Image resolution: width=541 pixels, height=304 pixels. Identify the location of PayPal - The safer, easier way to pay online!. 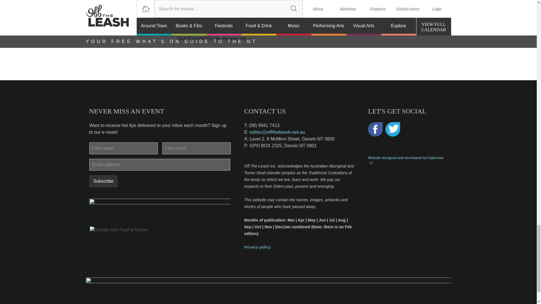
(118, 230).